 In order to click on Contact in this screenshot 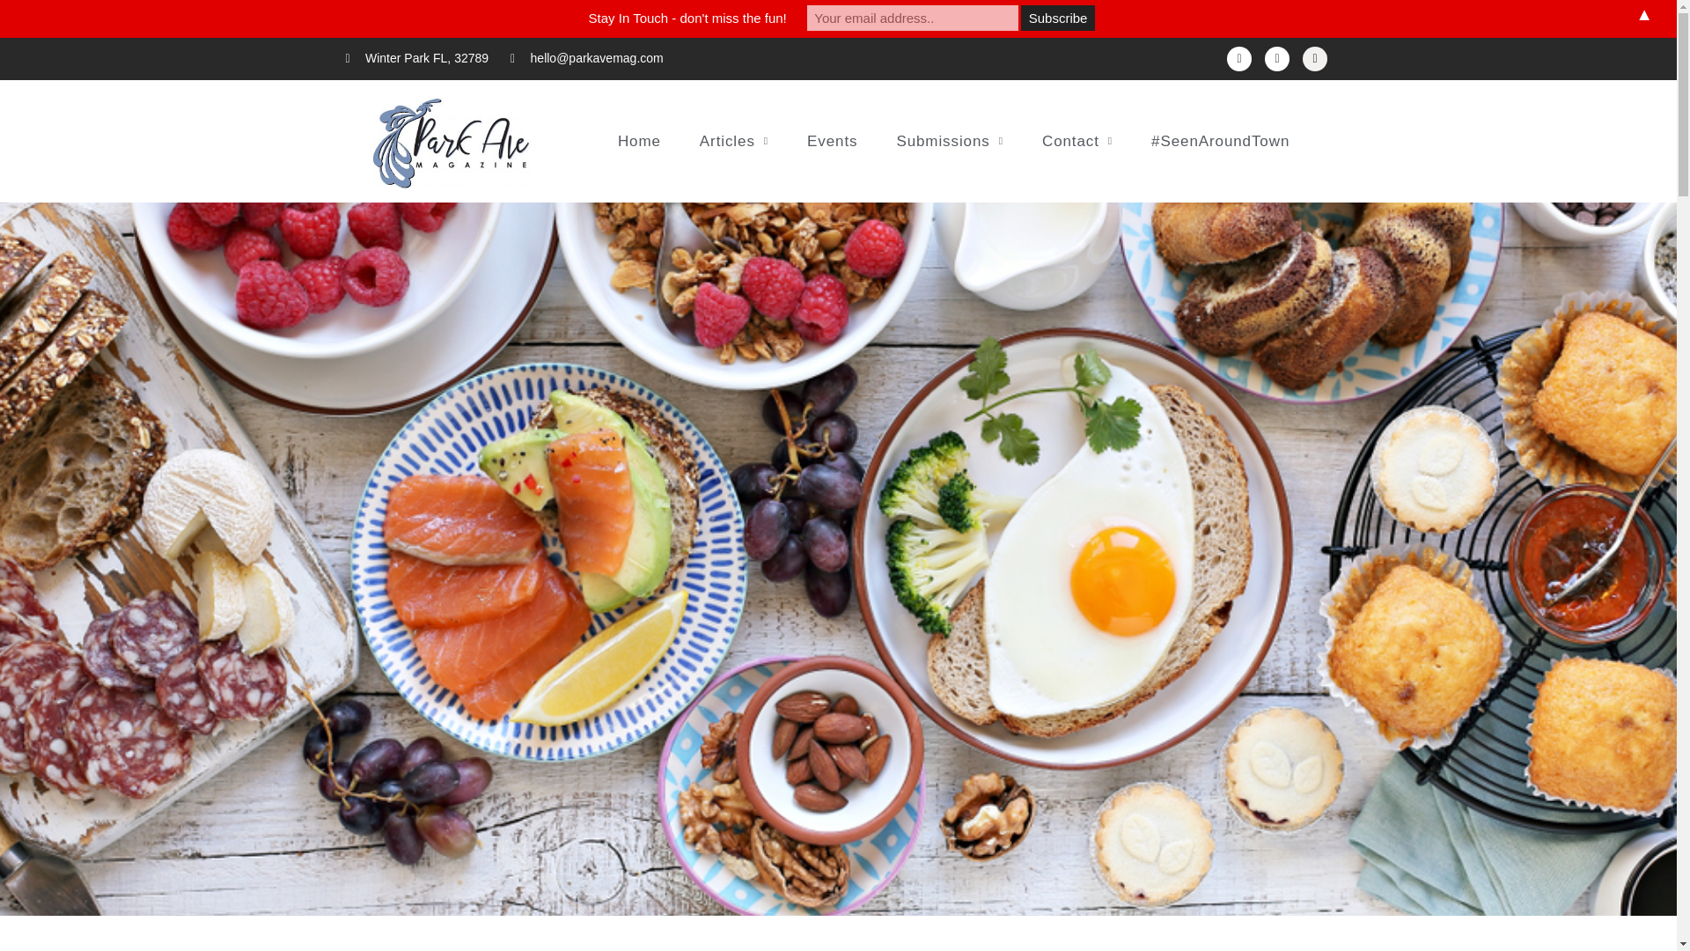, I will do `click(1077, 141)`.